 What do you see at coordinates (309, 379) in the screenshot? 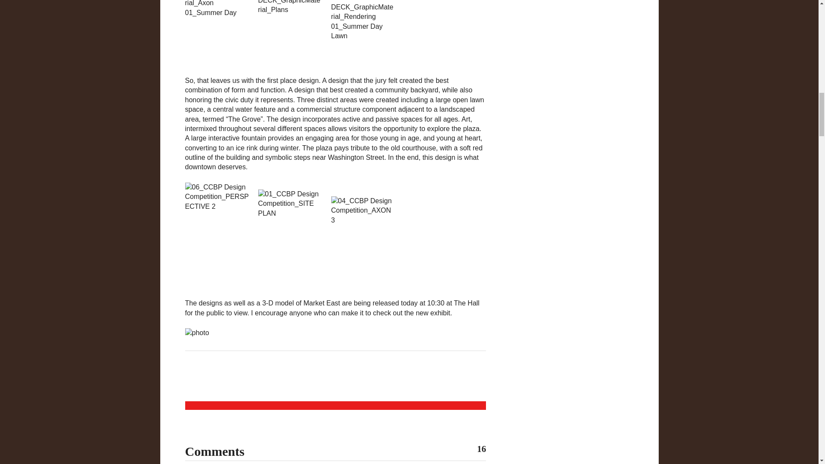
I see `Share in OK` at bounding box center [309, 379].